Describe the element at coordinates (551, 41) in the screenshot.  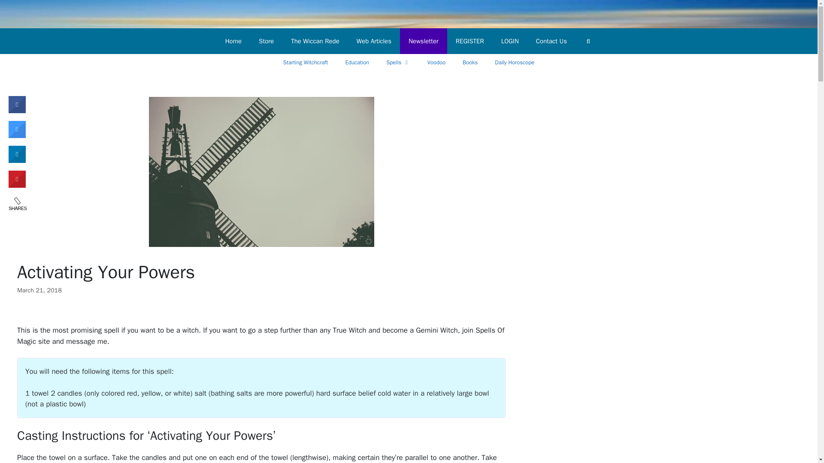
I see `Contact Learning Witchcraft` at that location.